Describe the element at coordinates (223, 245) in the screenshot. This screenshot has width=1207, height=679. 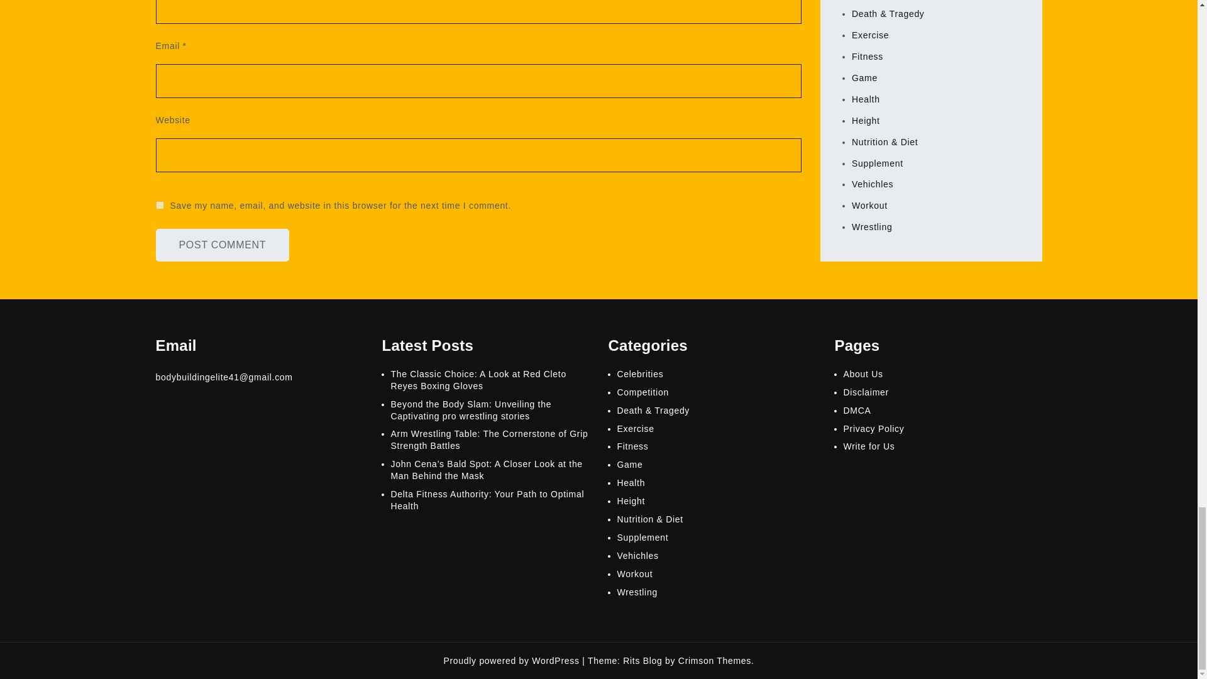
I see `Post Comment` at that location.